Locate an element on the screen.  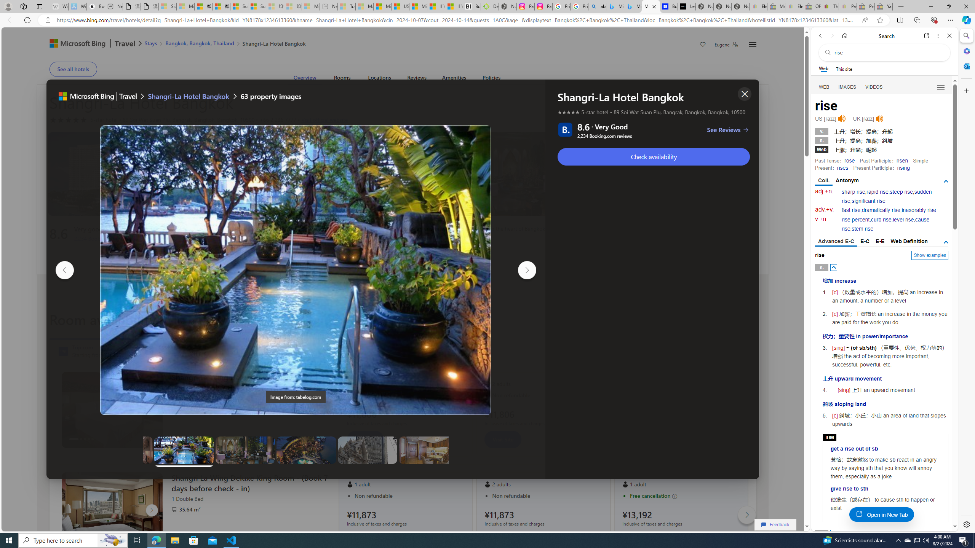
Microsoft Bing Travel - Shangri-La Hotel Bangkok is located at coordinates (651, 6).